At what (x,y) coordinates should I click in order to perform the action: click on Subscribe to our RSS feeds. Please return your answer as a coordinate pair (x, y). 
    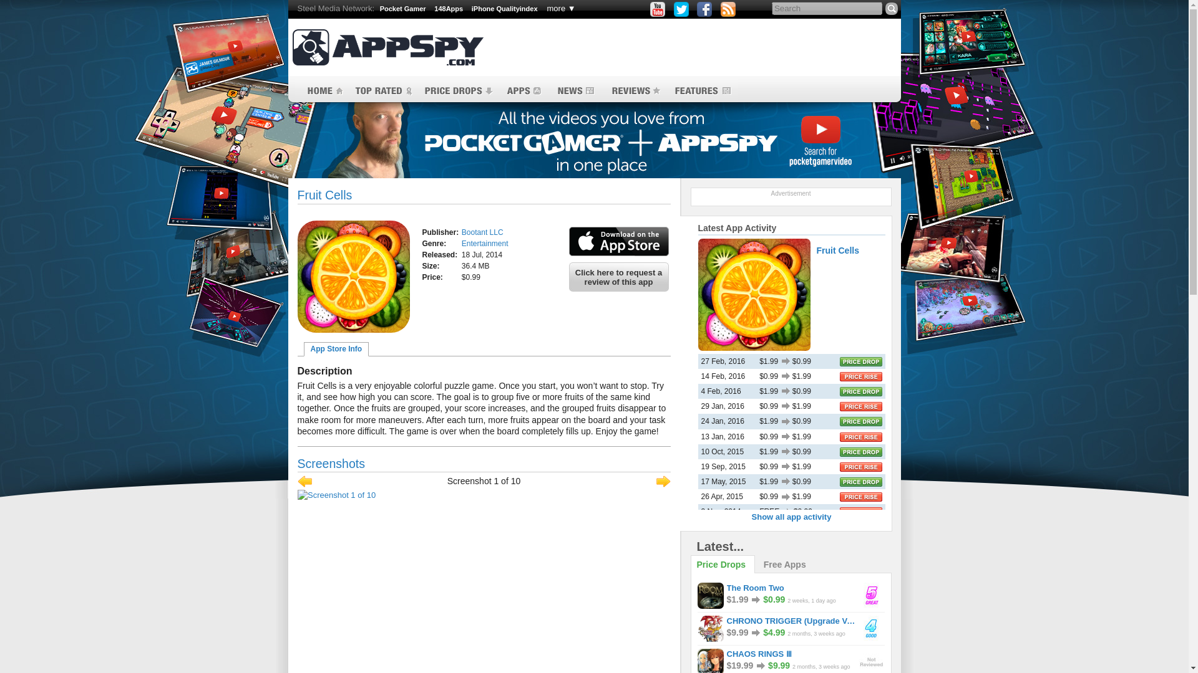
    Looking at the image, I should click on (728, 9).